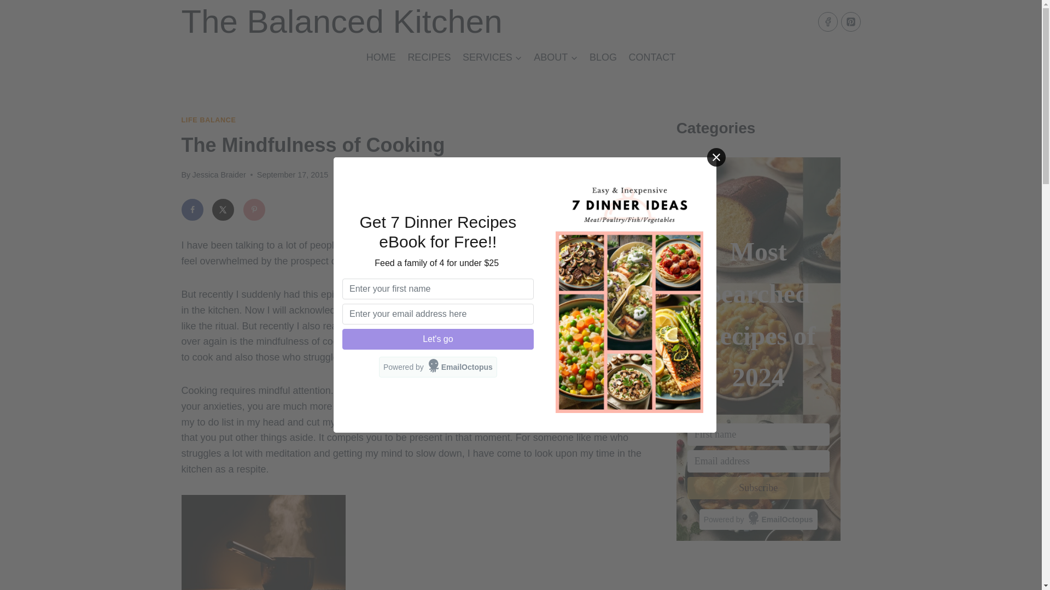 This screenshot has width=1050, height=590. Describe the element at coordinates (492, 57) in the screenshot. I see `SERVICES` at that location.